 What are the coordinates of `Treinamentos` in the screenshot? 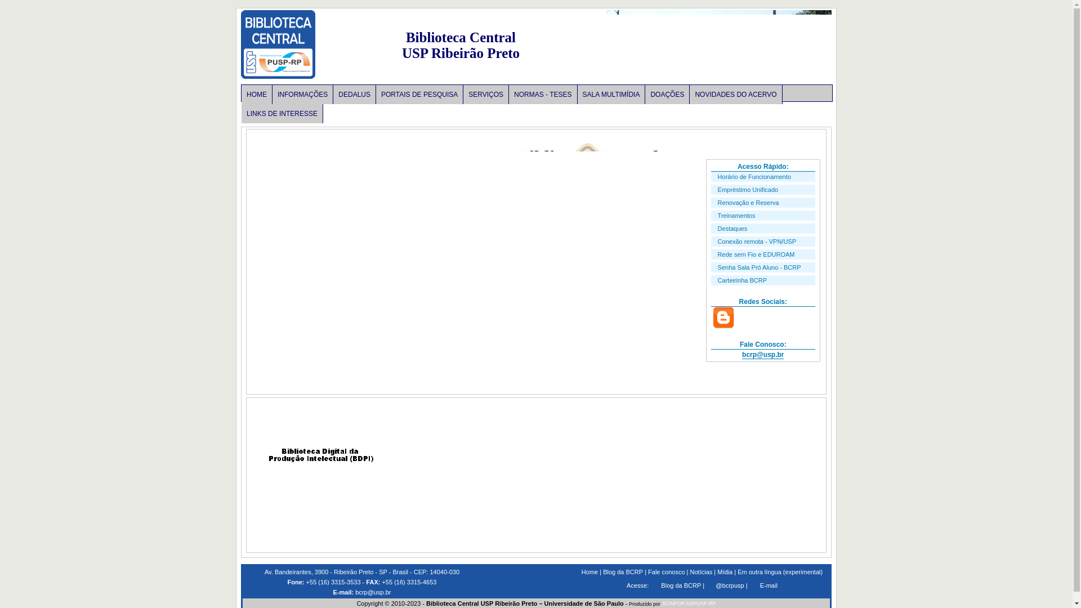 It's located at (736, 215).